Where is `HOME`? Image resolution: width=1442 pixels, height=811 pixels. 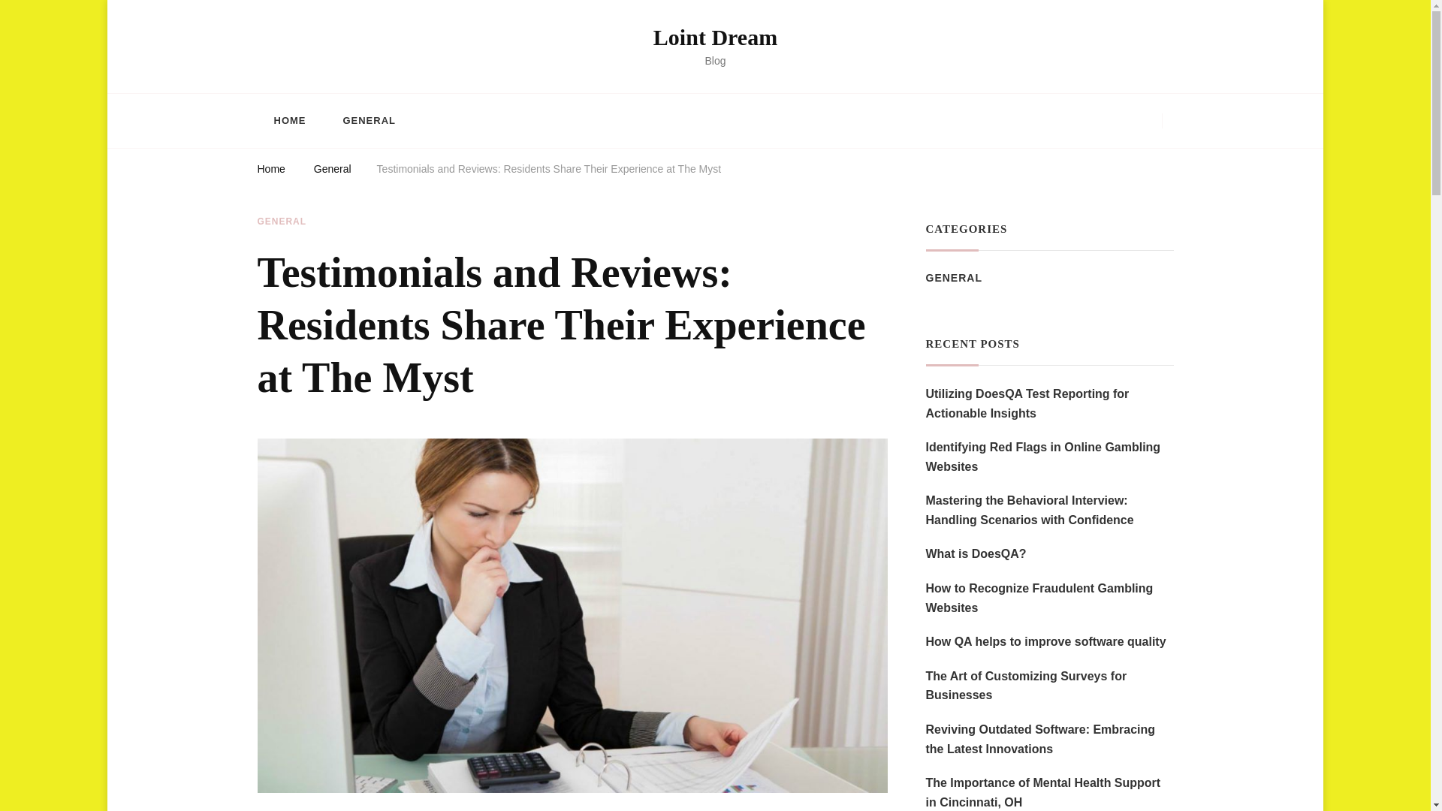
HOME is located at coordinates (288, 120).